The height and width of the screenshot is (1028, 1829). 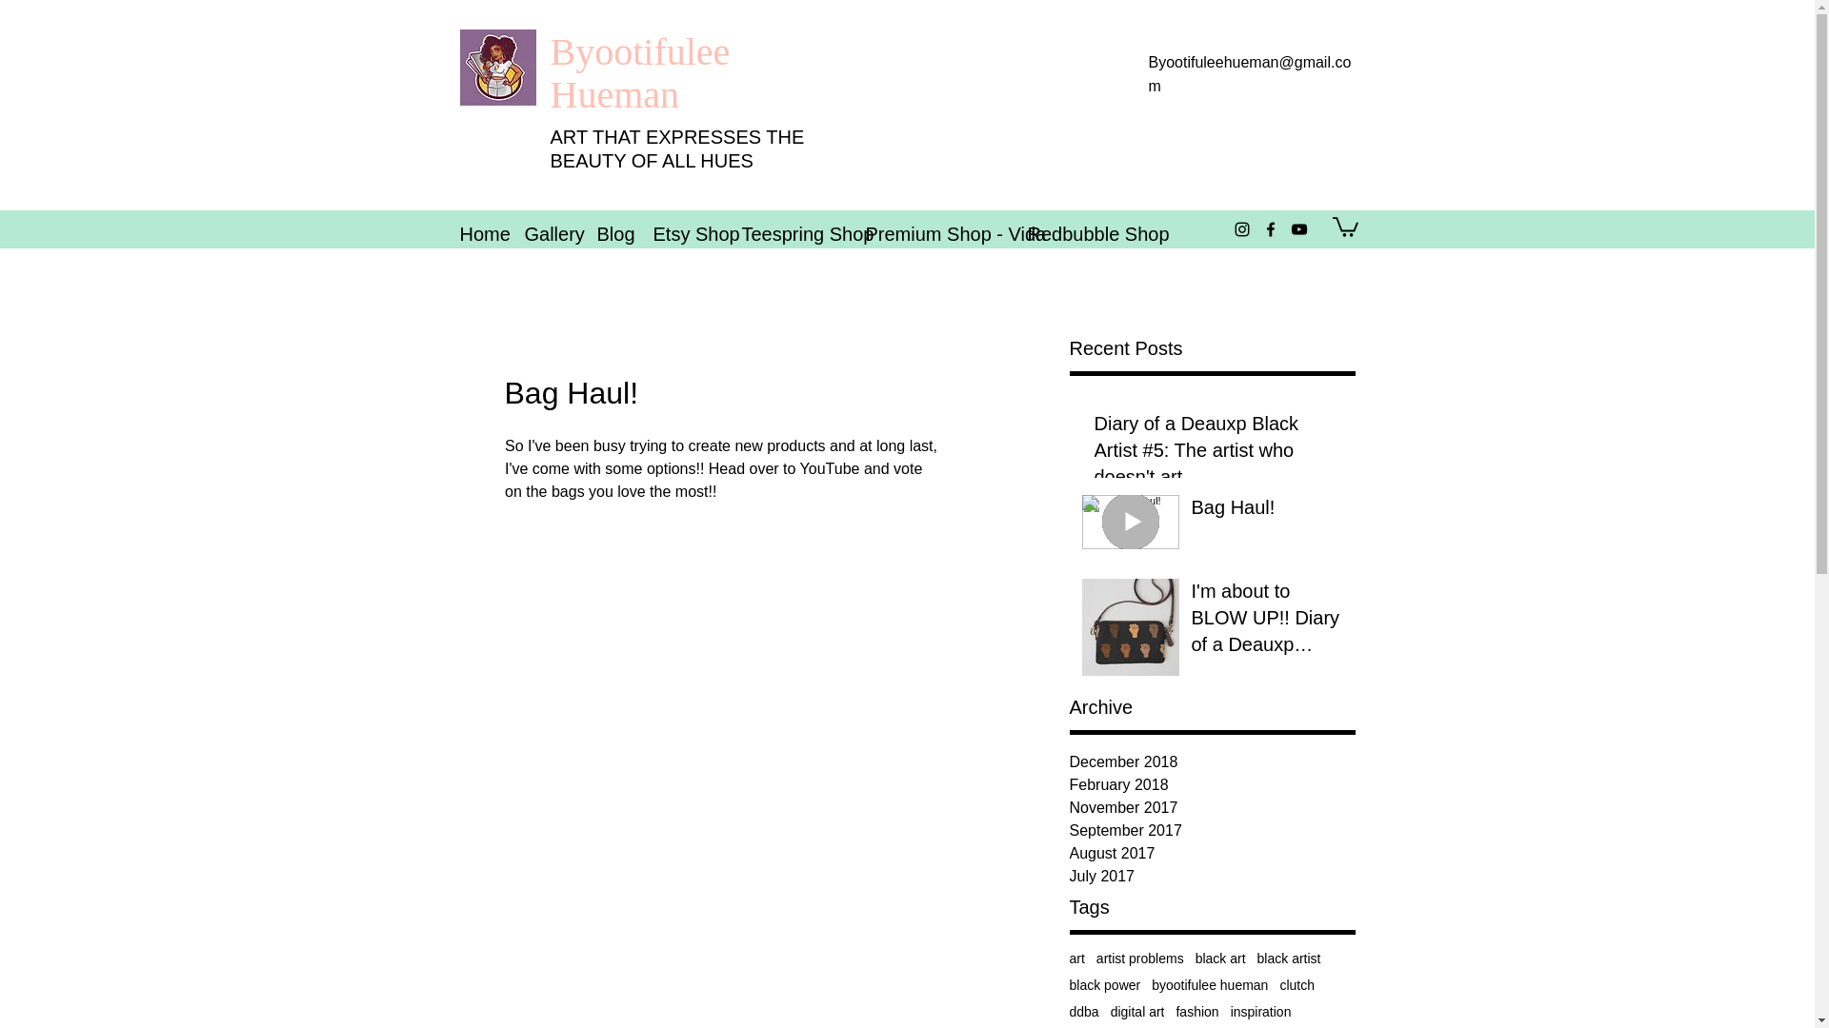 I want to click on black power, so click(x=1103, y=985).